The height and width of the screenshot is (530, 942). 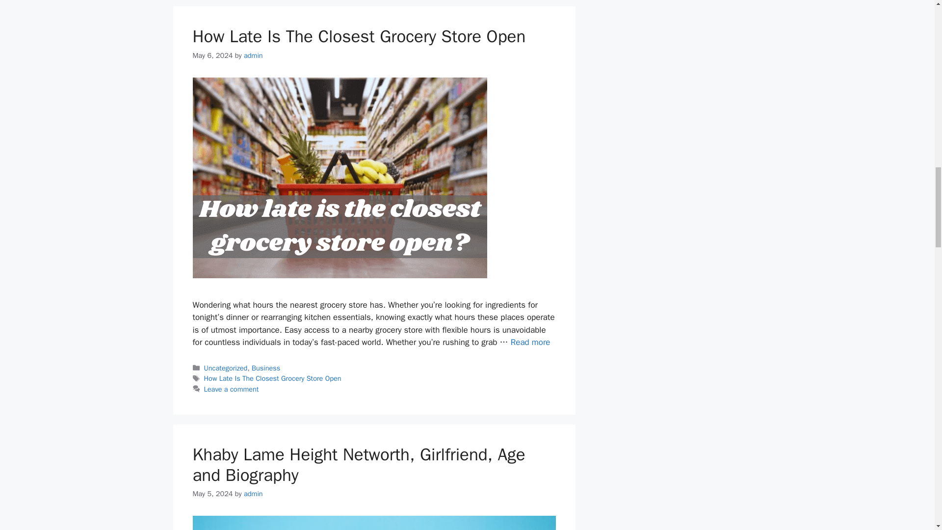 What do you see at coordinates (253, 55) in the screenshot?
I see `View all posts by admin` at bounding box center [253, 55].